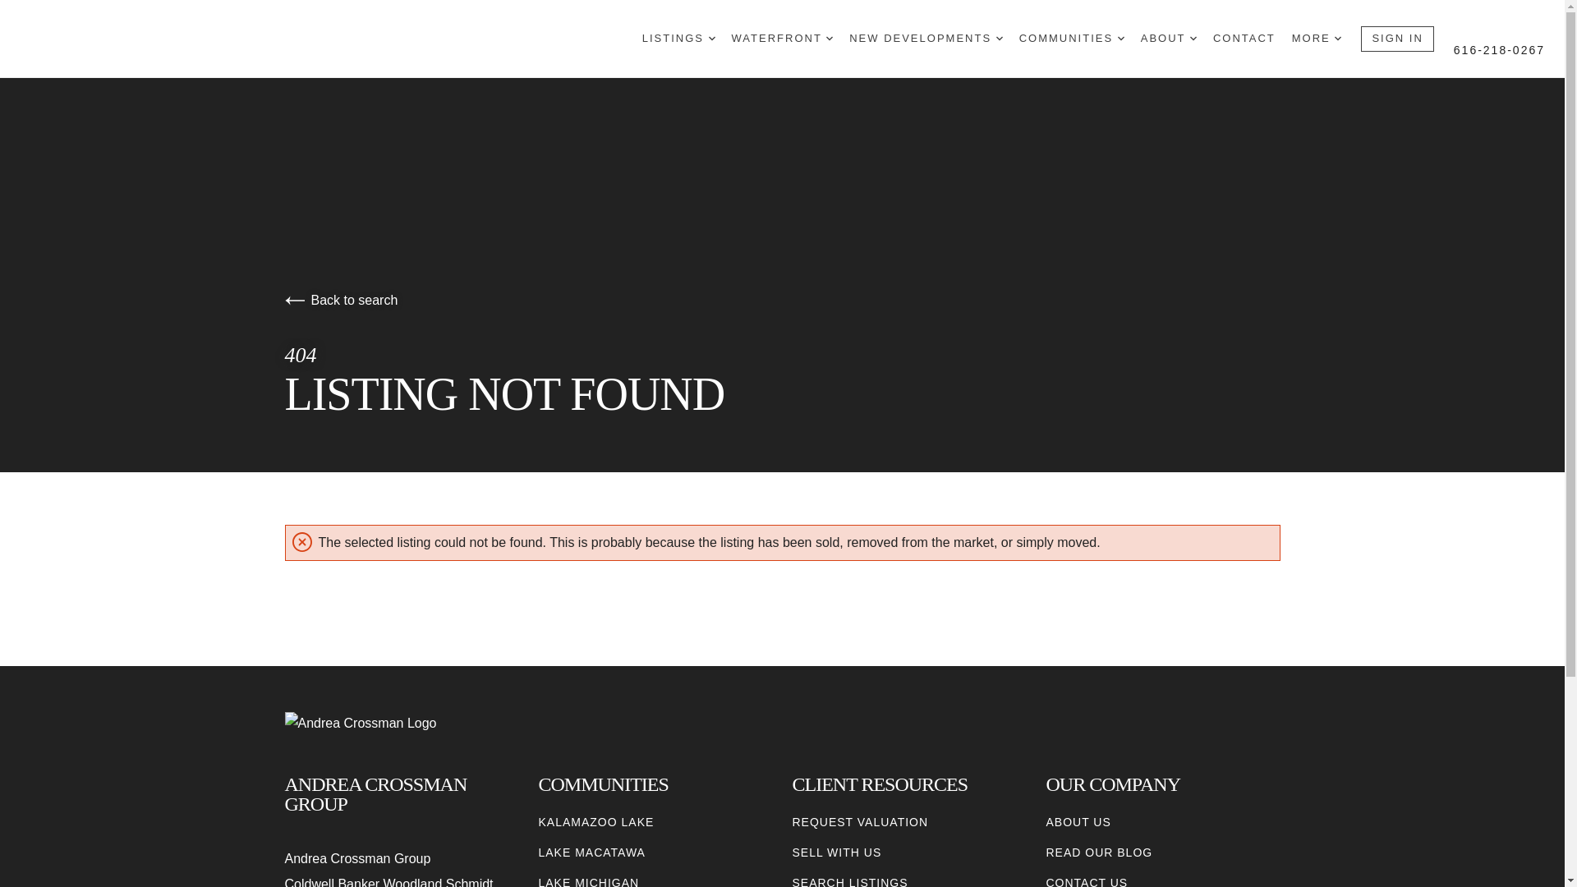 This screenshot has width=1577, height=887. What do you see at coordinates (1000, 38) in the screenshot?
I see `DROPDOWN ARROW` at bounding box center [1000, 38].